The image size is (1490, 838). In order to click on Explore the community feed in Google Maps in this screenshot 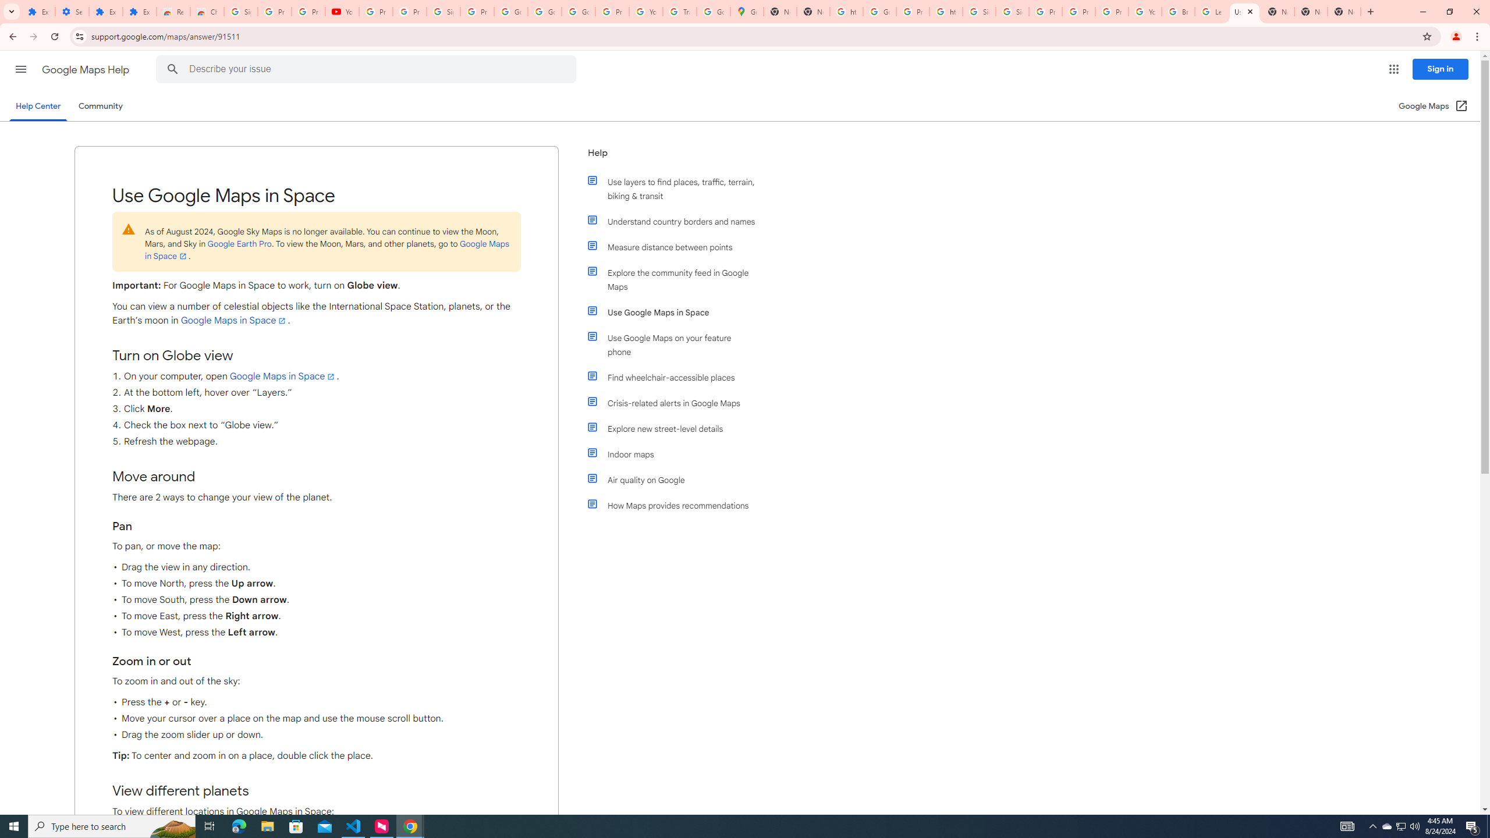, I will do `click(677, 279)`.